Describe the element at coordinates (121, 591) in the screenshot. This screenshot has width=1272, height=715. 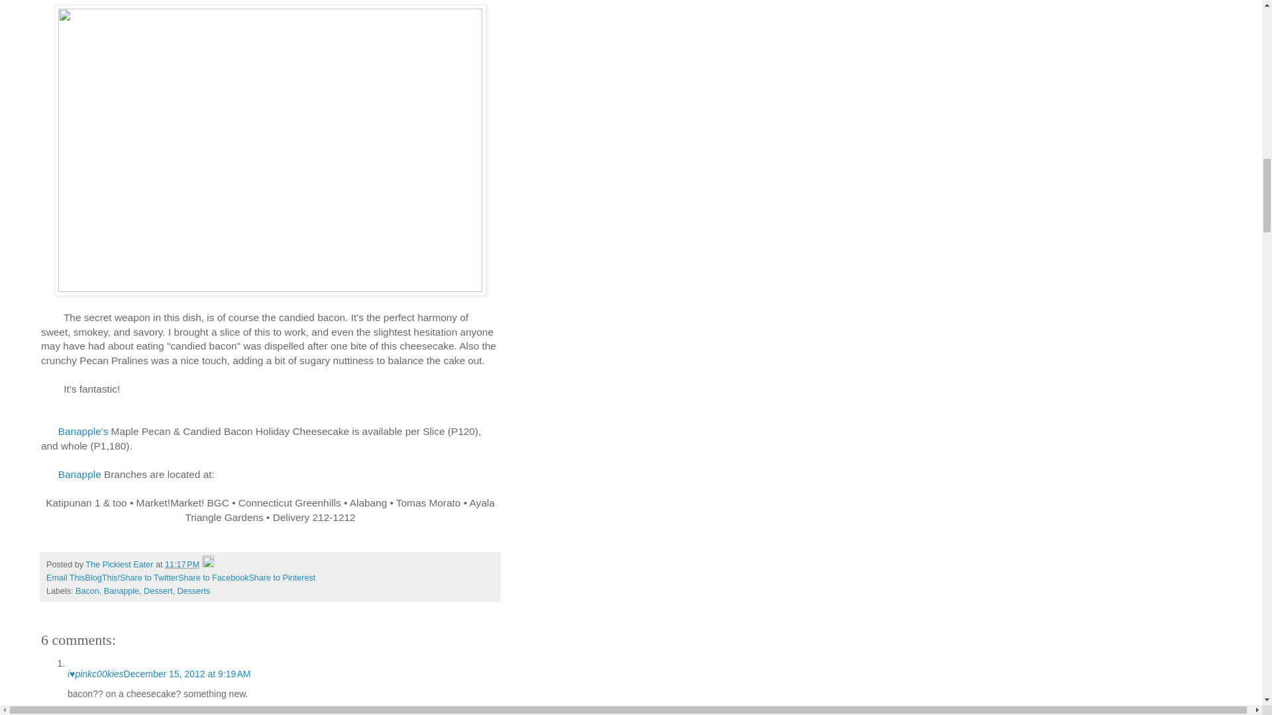
I see `Banapple` at that location.